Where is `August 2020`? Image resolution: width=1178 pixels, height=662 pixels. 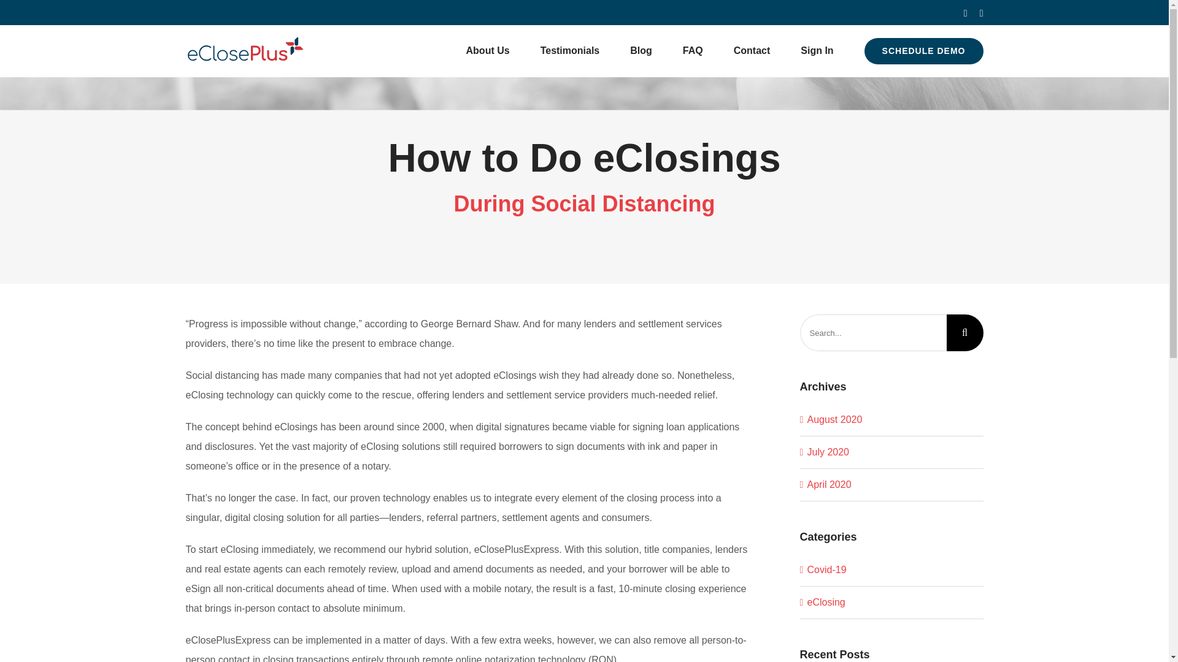 August 2020 is located at coordinates (834, 419).